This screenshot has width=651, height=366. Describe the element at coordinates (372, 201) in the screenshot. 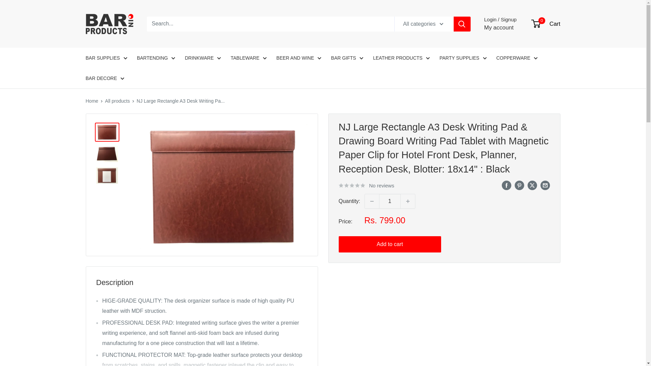

I see `Decrease quantity by 1` at that location.